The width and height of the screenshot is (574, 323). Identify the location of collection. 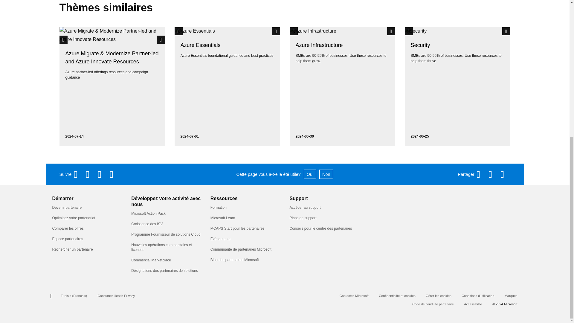
(179, 31).